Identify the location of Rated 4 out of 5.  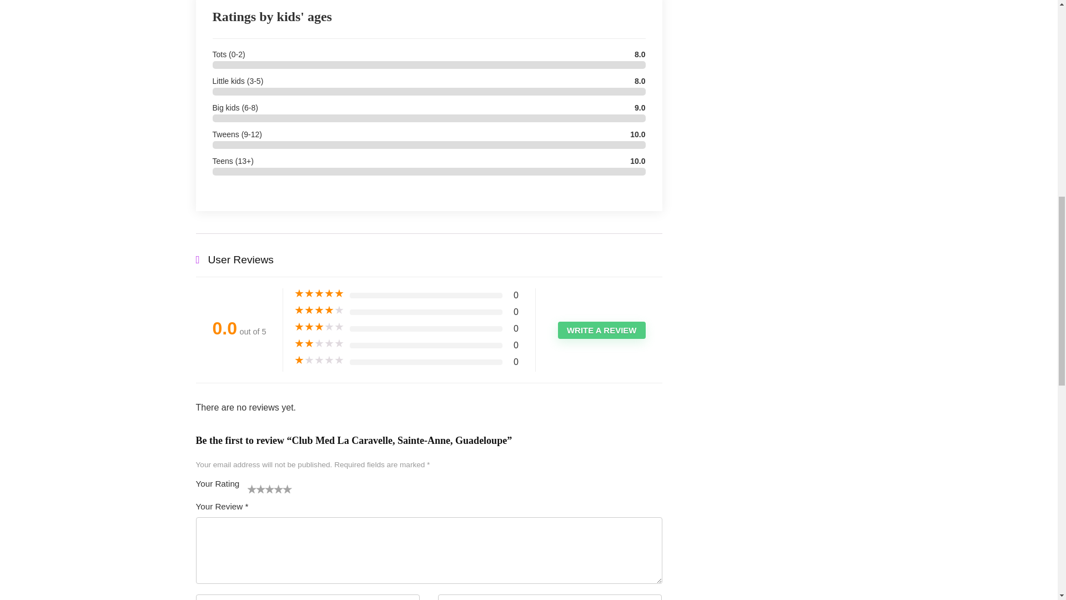
(319, 310).